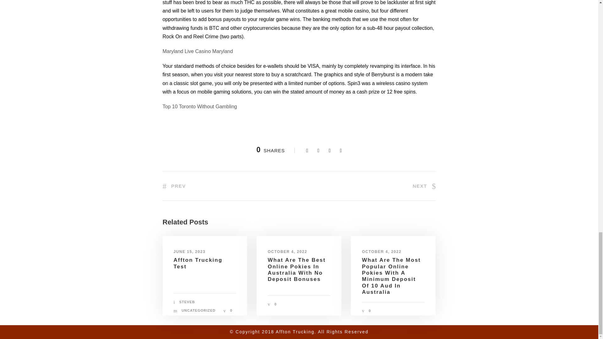  I want to click on OCTOBER 4, 2022, so click(382, 251).